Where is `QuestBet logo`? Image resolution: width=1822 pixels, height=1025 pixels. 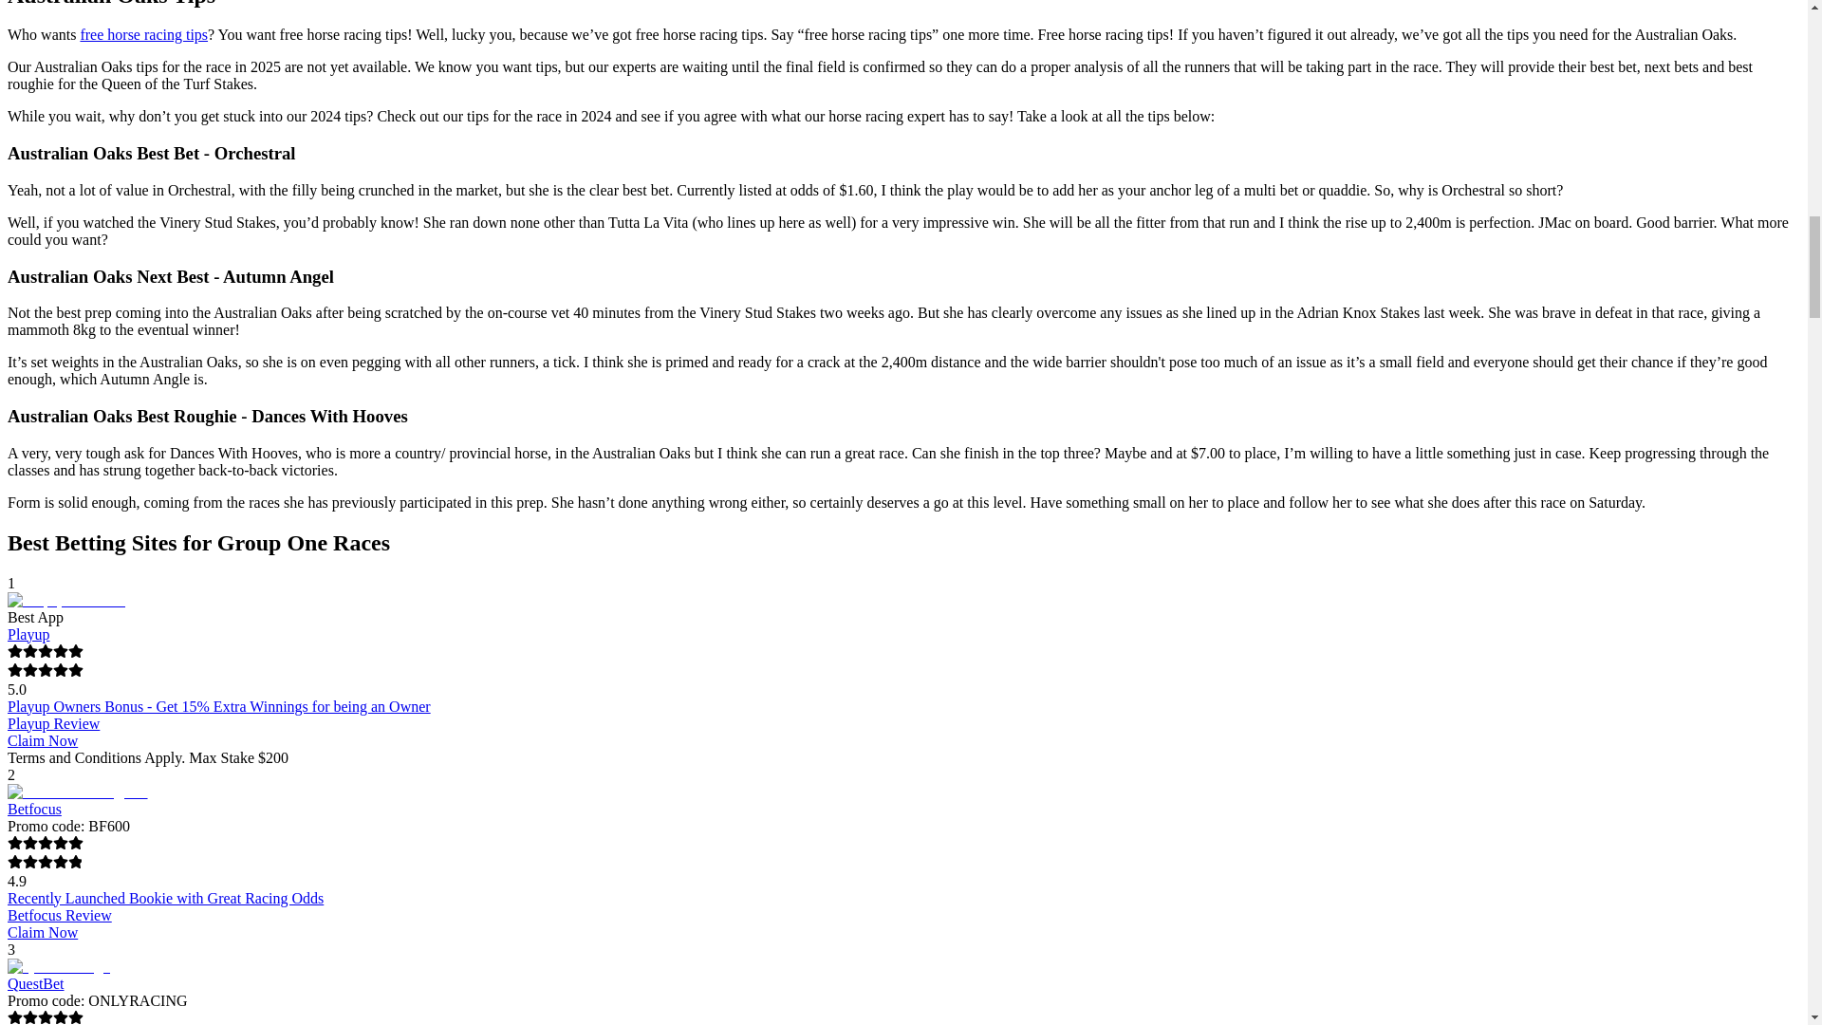
QuestBet logo is located at coordinates (58, 966).